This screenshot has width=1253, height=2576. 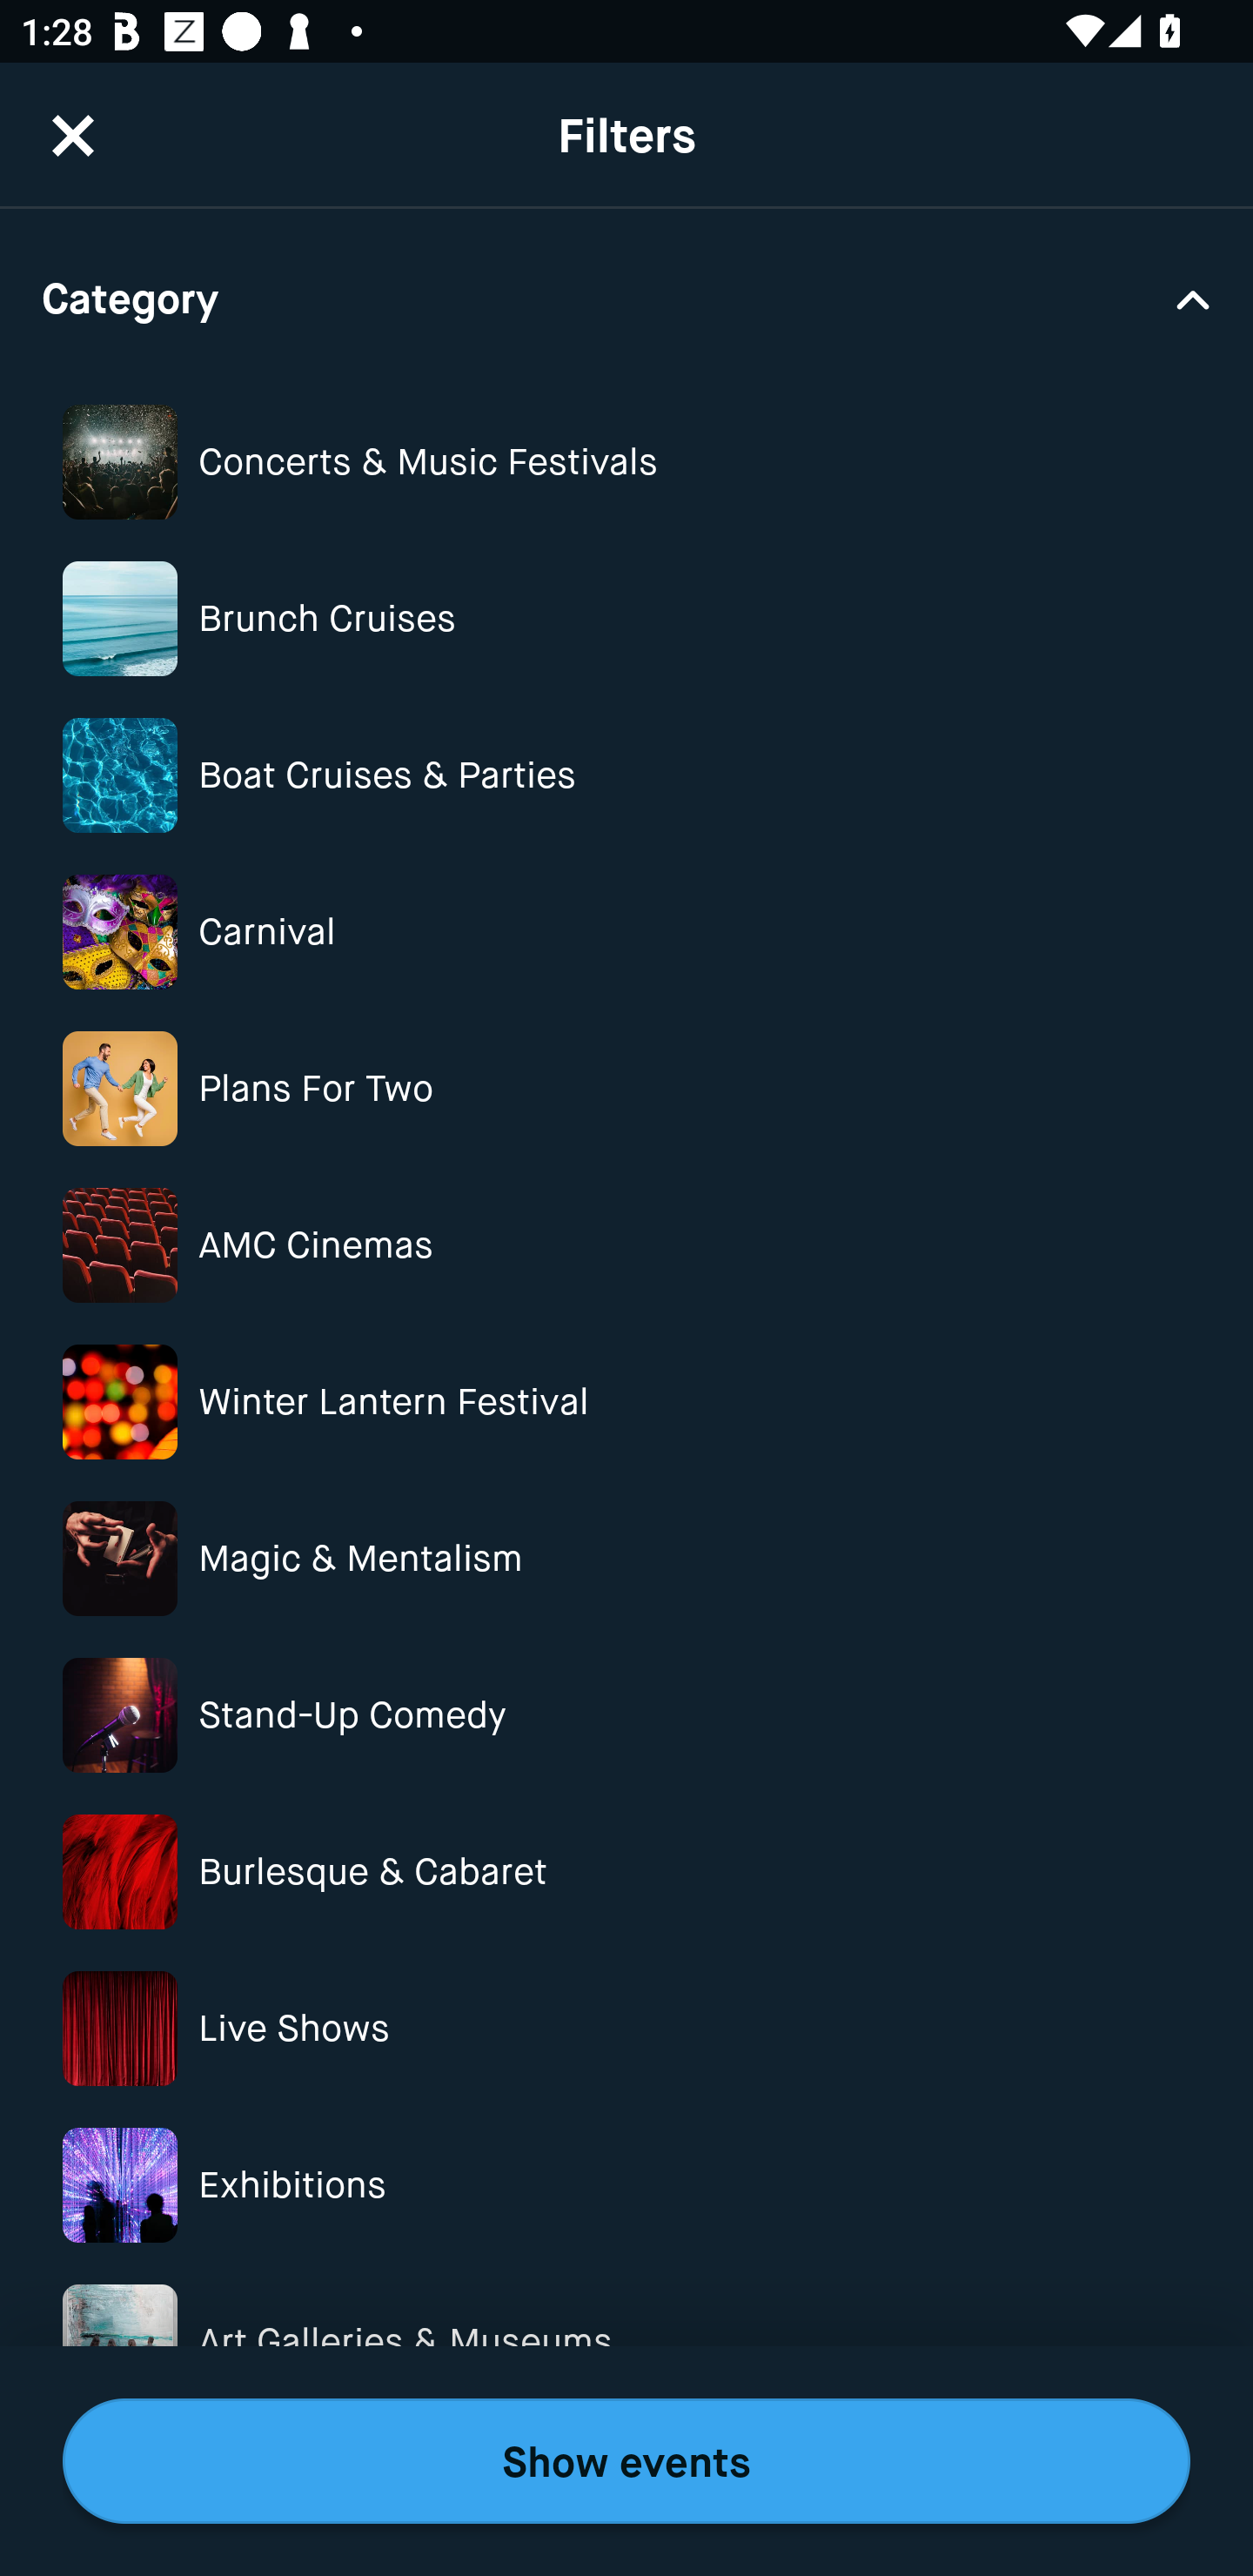 What do you see at coordinates (626, 1244) in the screenshot?
I see `Category Image AMC Cinemas` at bounding box center [626, 1244].